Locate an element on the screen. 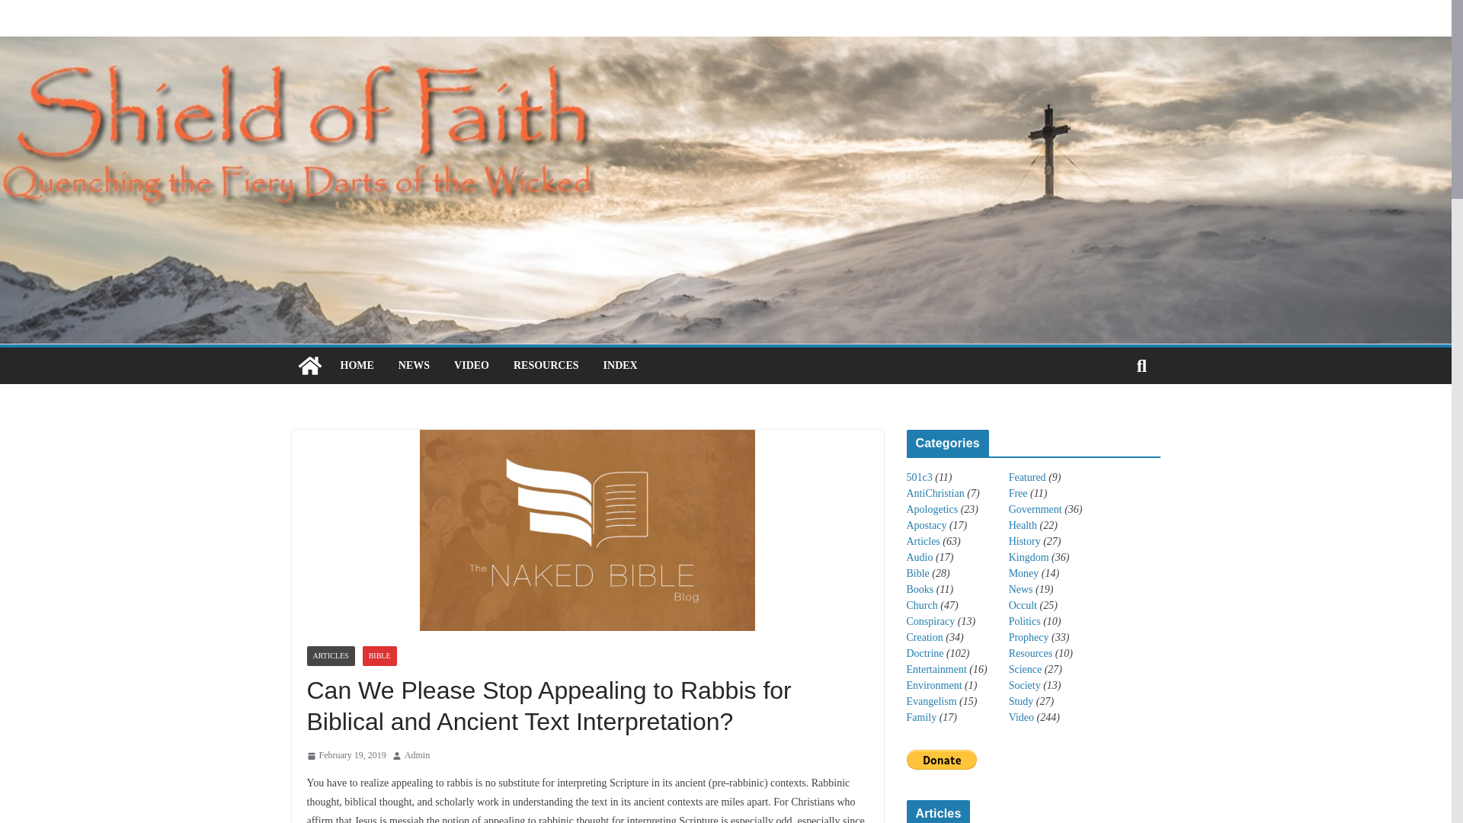 The image size is (1463, 823). Church is located at coordinates (922, 605).